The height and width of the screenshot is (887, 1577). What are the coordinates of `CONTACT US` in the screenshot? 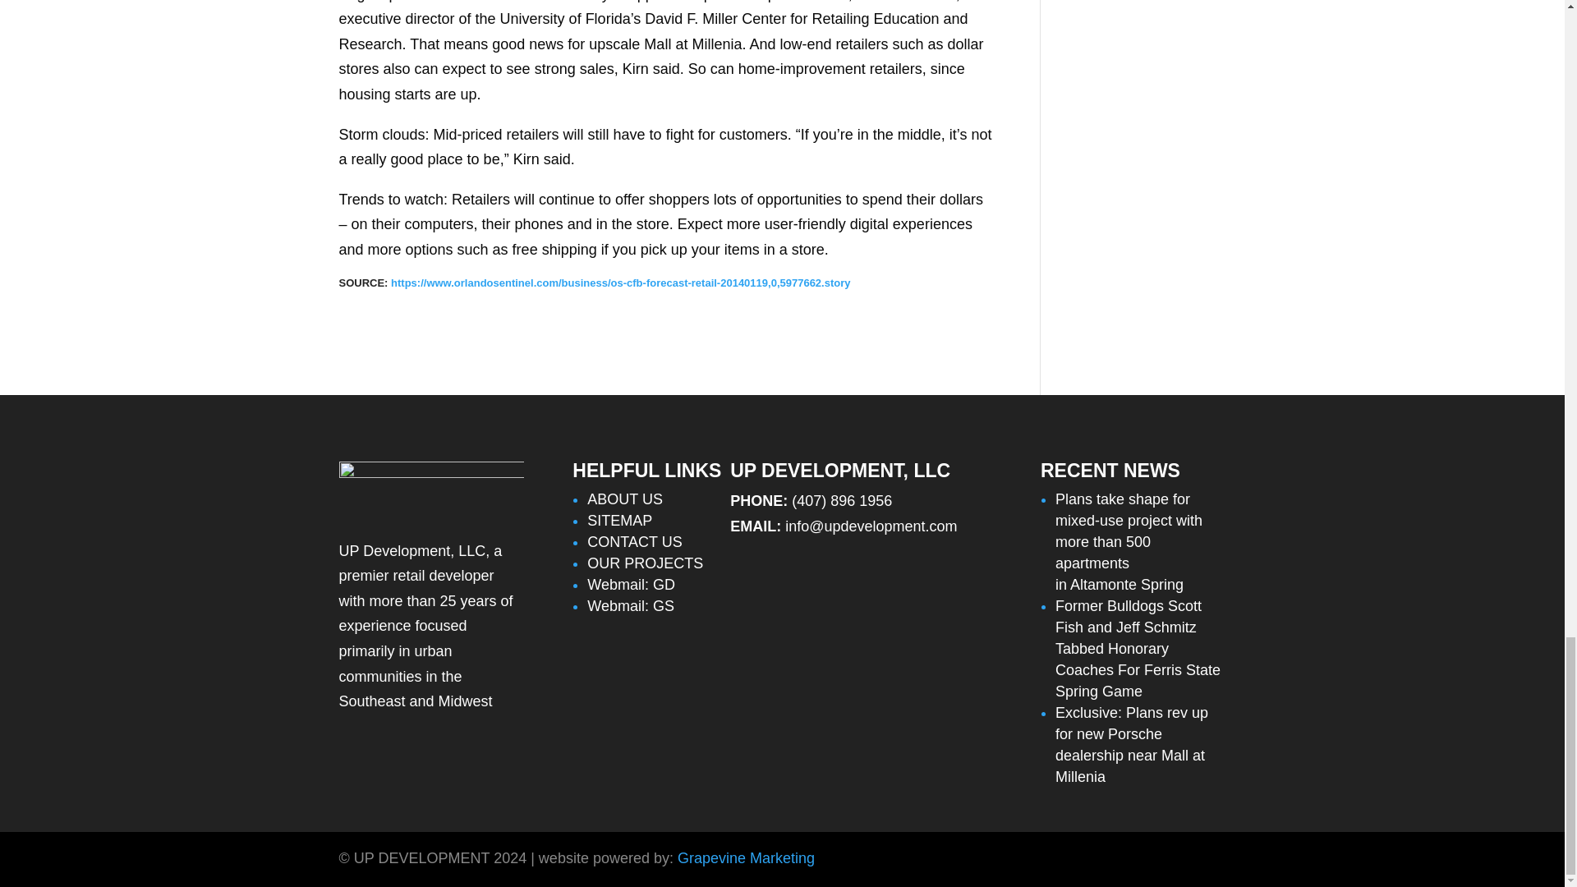 It's located at (634, 542).